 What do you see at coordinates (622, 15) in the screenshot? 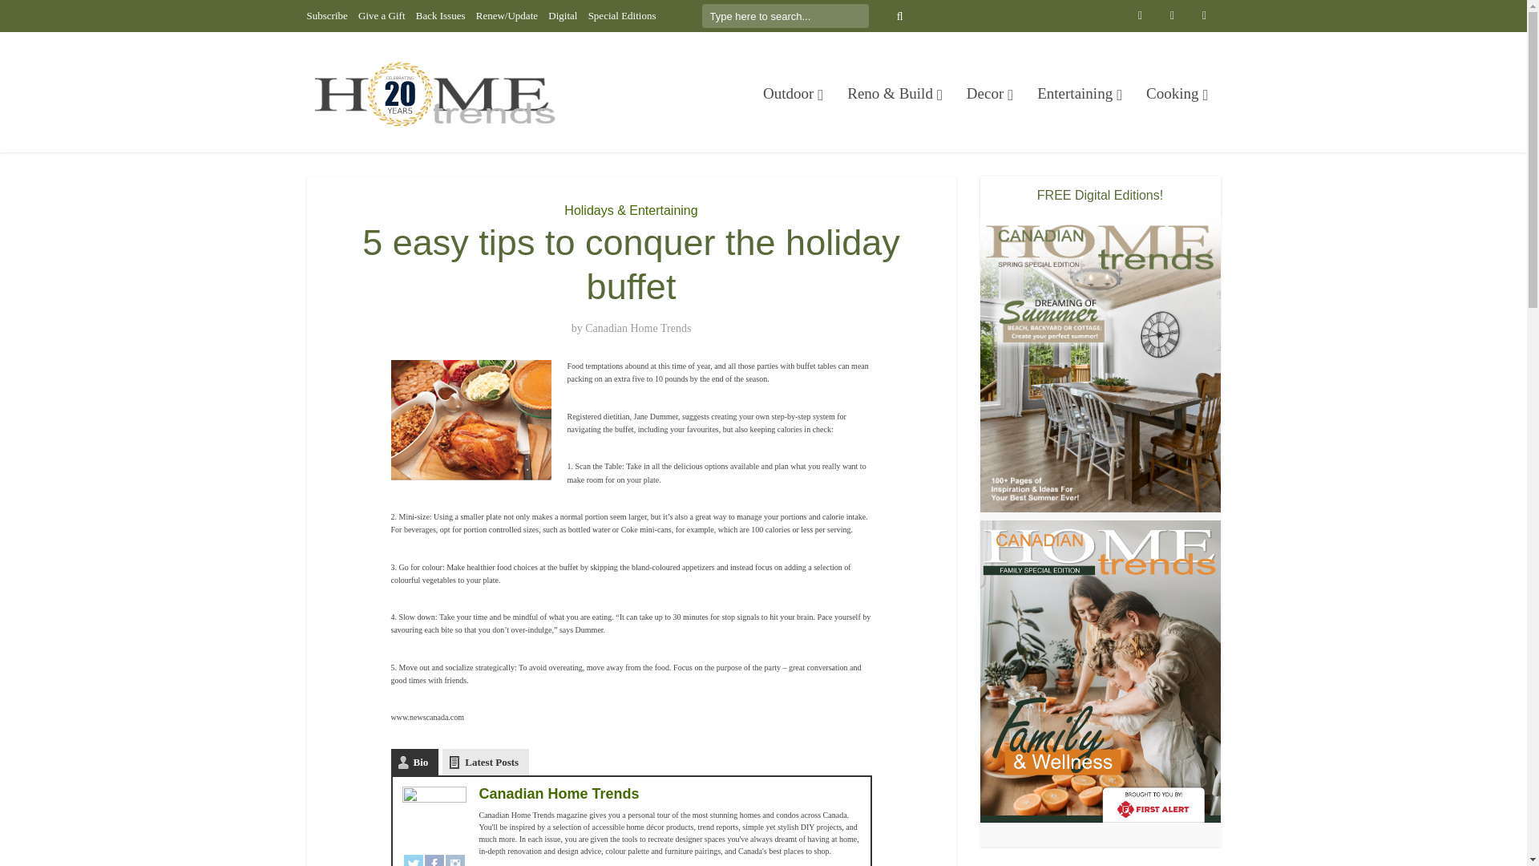
I see `Special Editions` at bounding box center [622, 15].